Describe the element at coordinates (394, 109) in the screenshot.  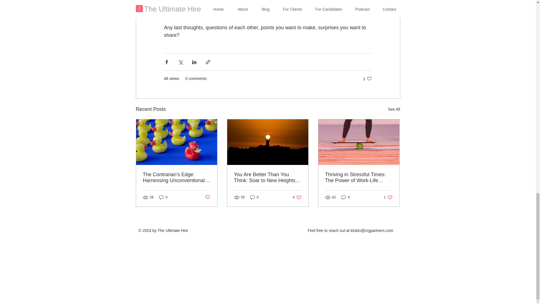
I see `See All` at that location.